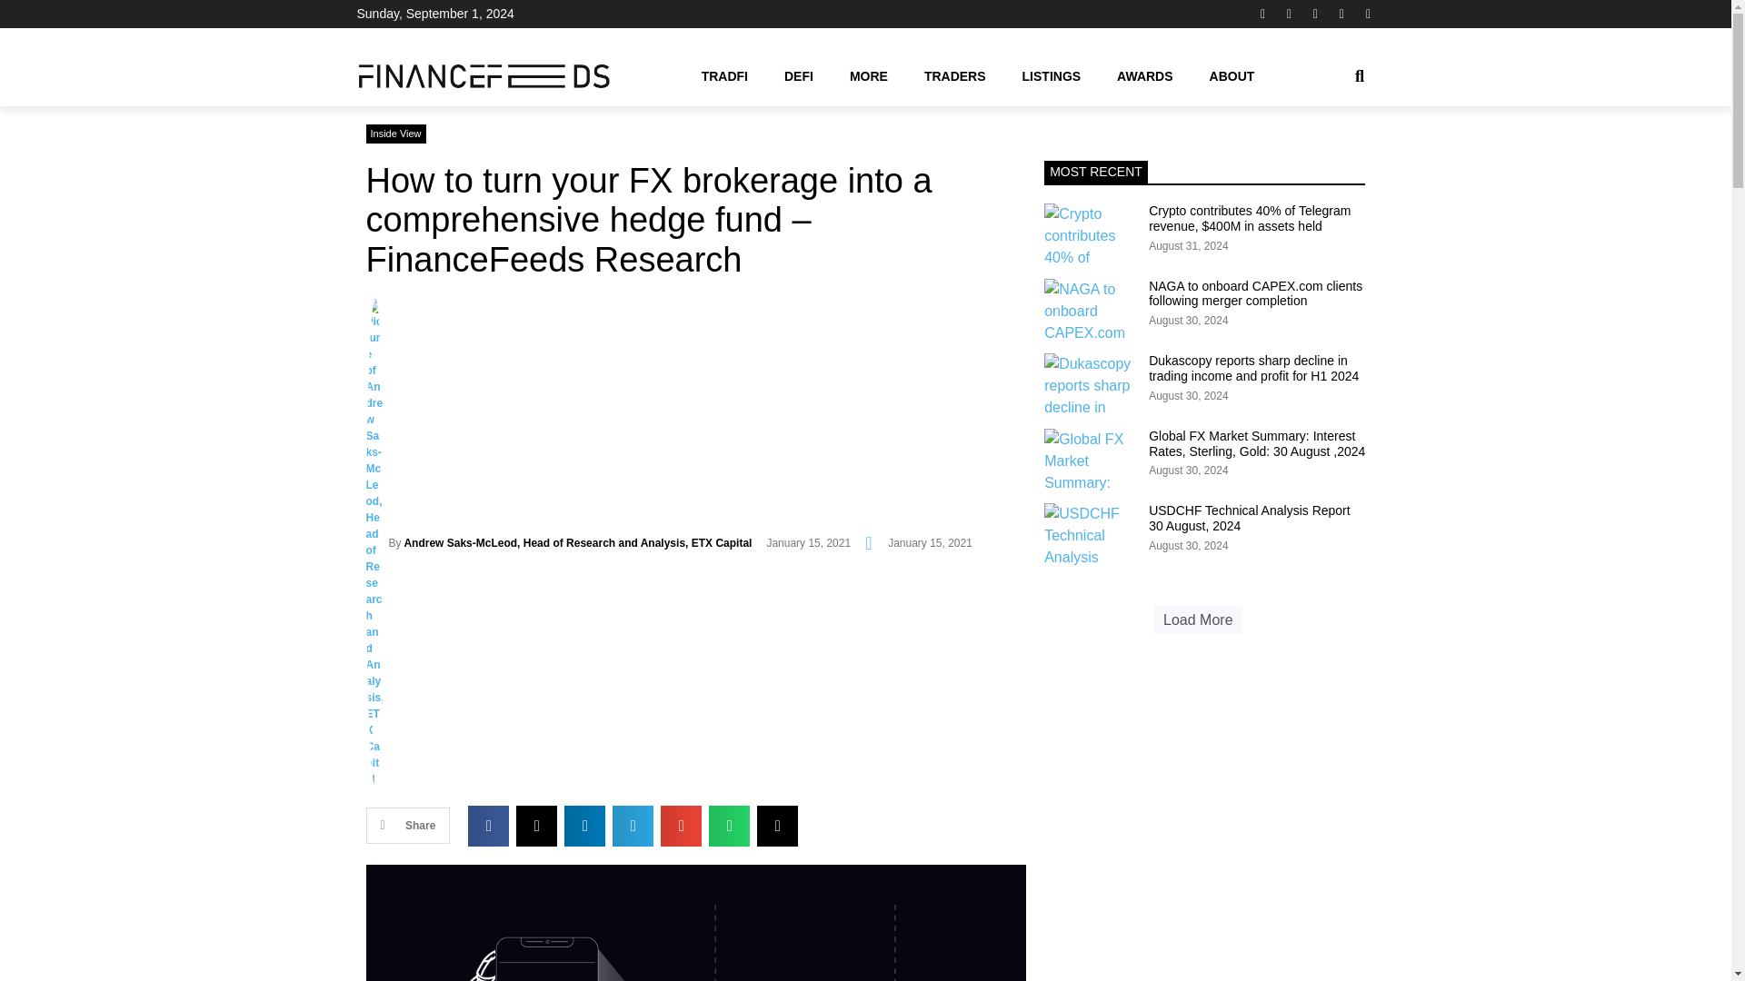 This screenshot has width=1745, height=981. Describe the element at coordinates (1232, 75) in the screenshot. I see `ABOUT` at that location.